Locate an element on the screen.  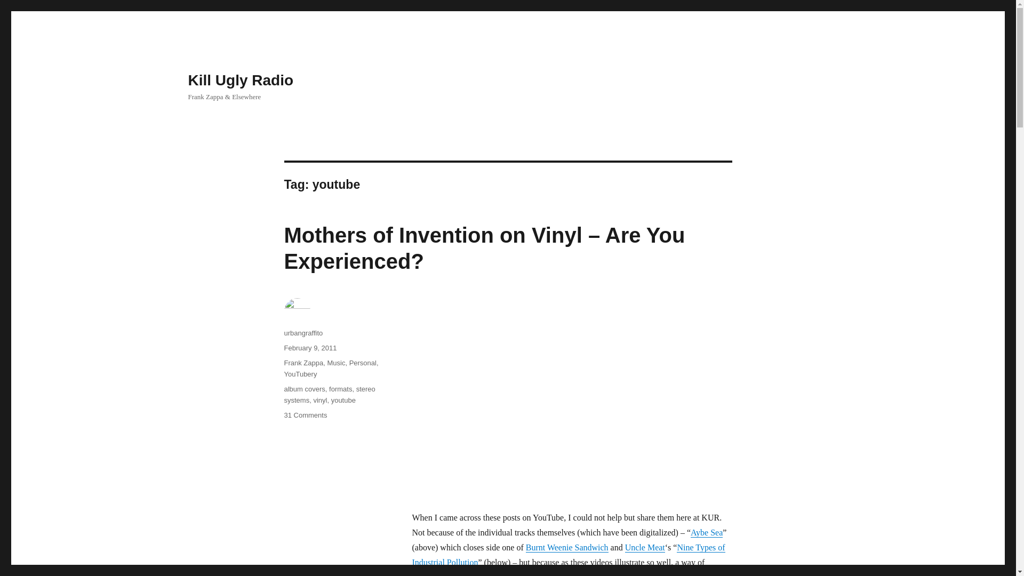
youtube is located at coordinates (343, 400).